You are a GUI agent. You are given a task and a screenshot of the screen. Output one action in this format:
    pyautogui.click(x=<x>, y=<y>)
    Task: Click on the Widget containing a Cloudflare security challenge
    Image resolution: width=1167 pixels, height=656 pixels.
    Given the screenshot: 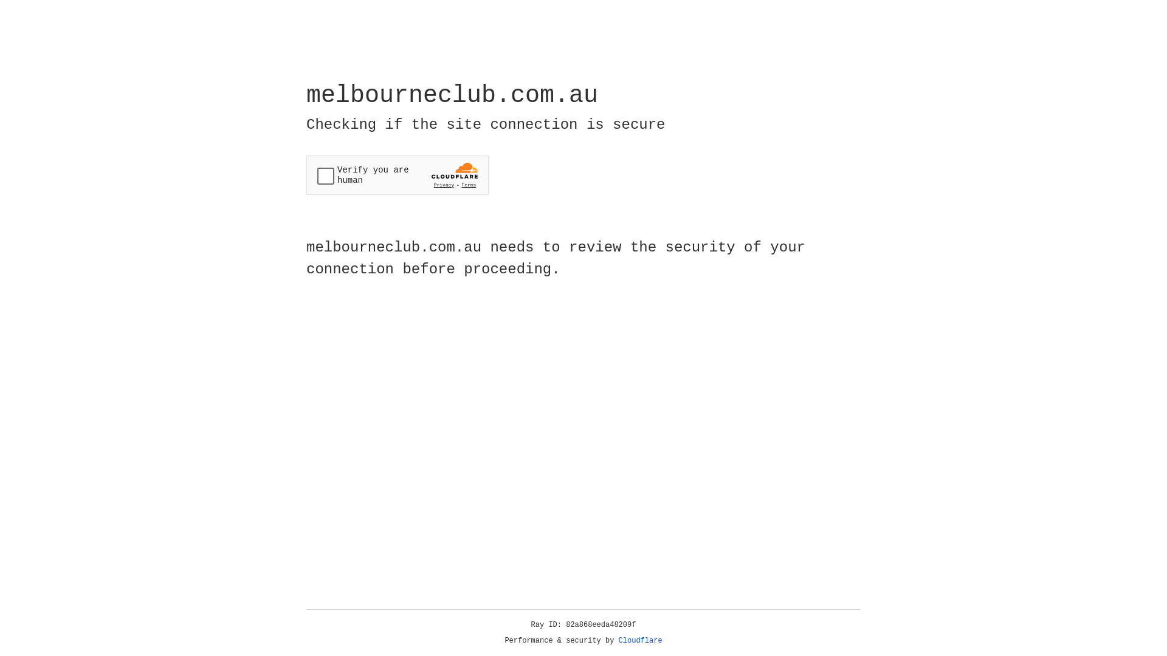 What is the action you would take?
    pyautogui.click(x=398, y=175)
    